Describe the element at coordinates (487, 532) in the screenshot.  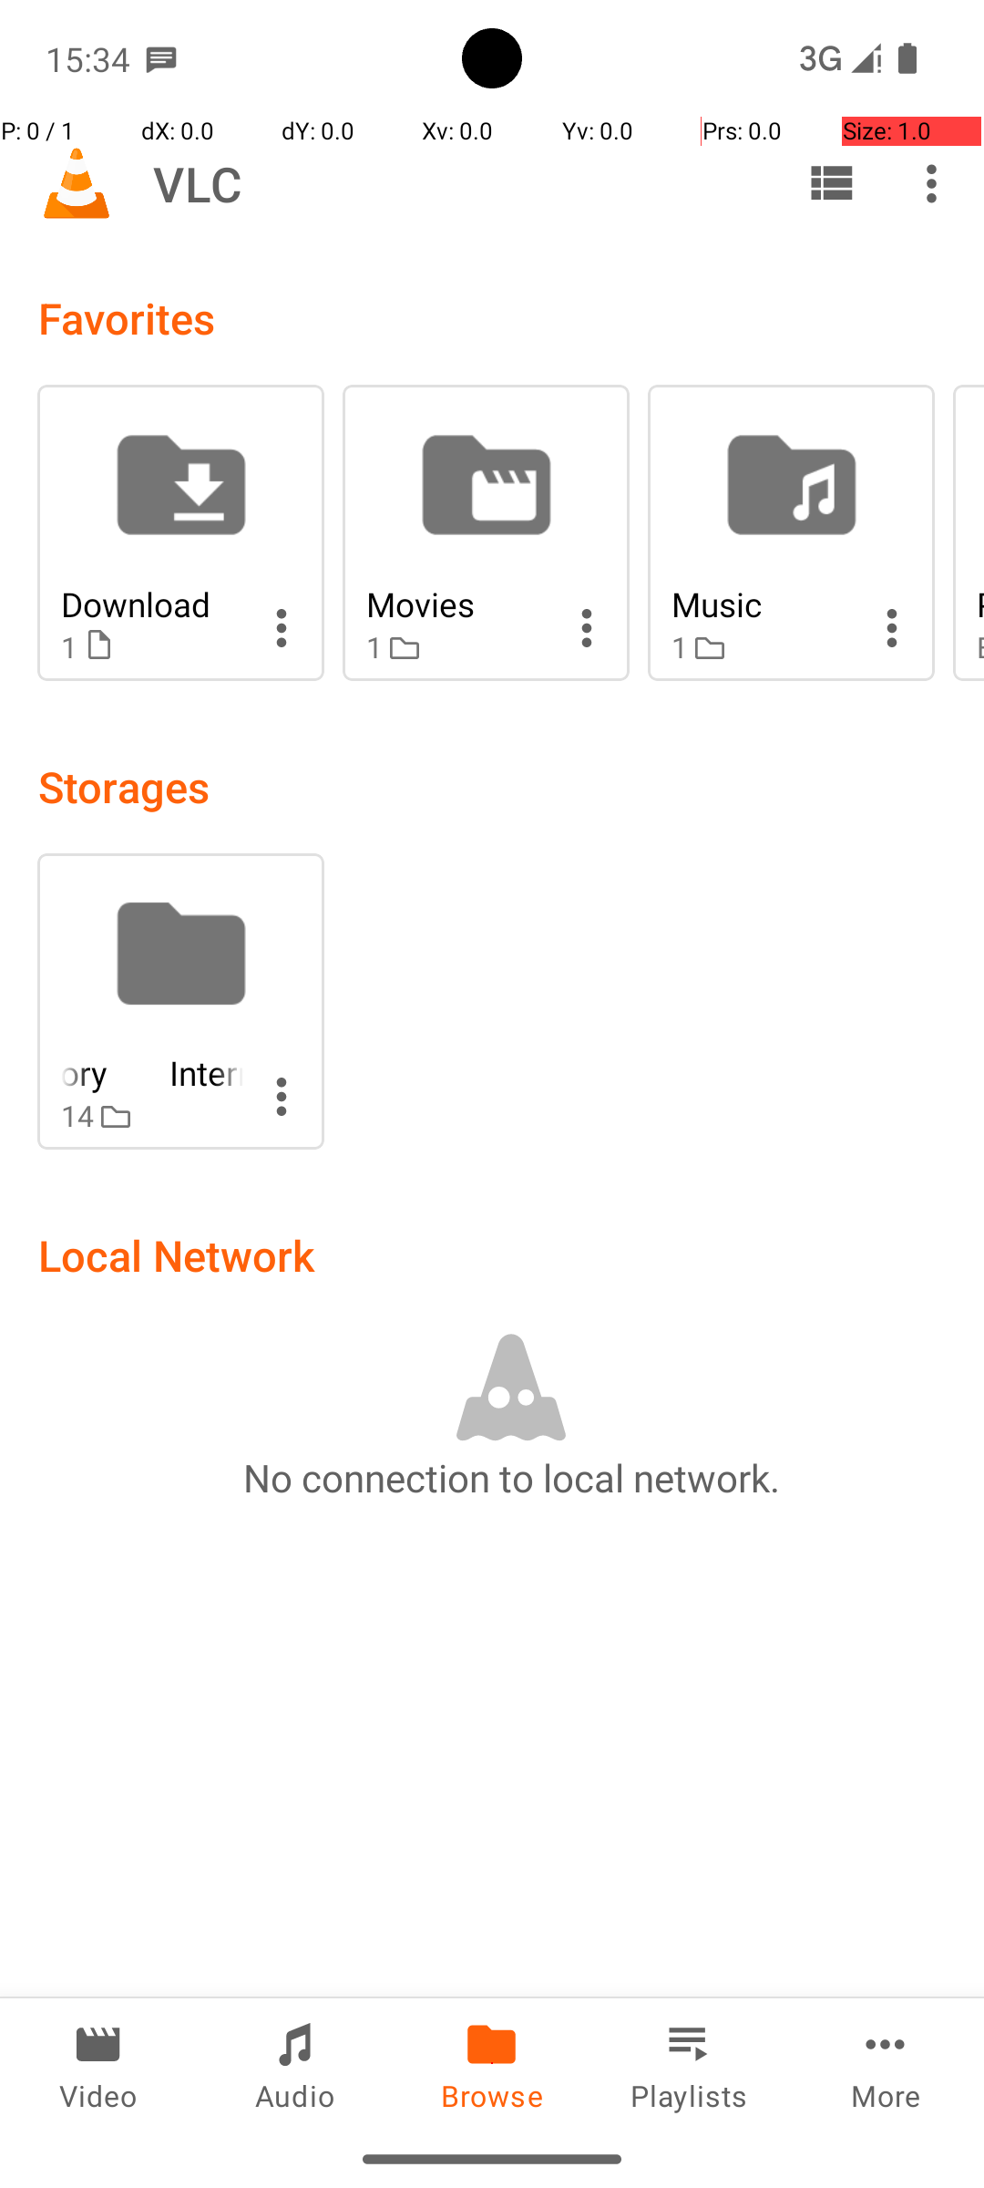
I see `Favorite: Movies, 1 subfolder` at that location.